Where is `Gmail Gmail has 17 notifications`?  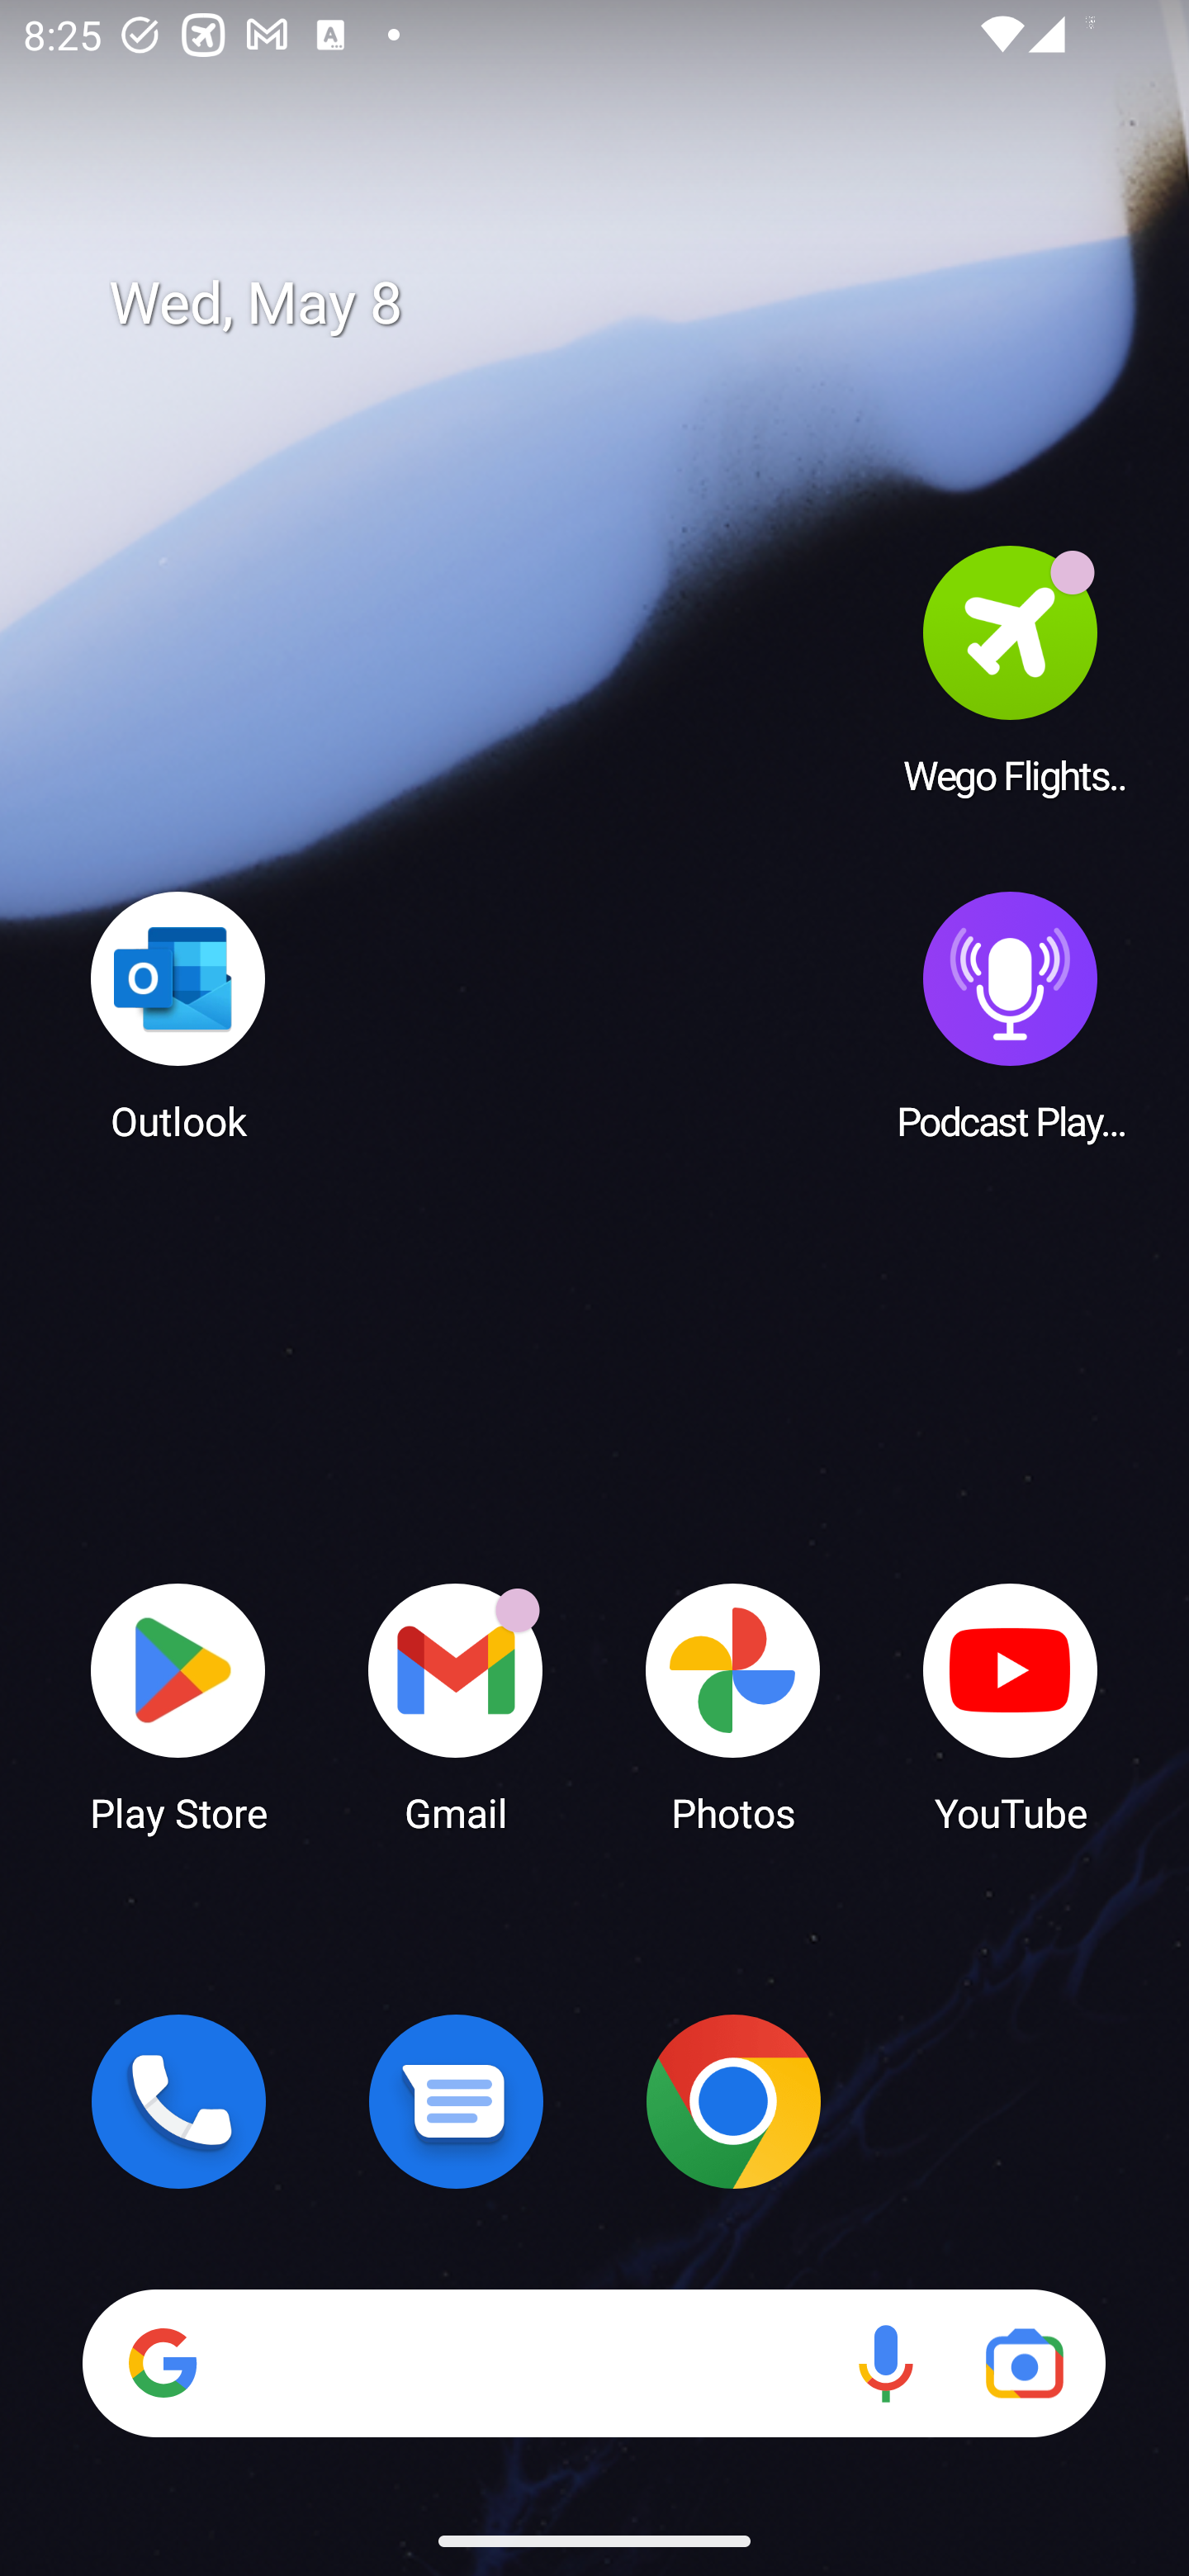
Gmail Gmail has 17 notifications is located at coordinates (456, 1706).